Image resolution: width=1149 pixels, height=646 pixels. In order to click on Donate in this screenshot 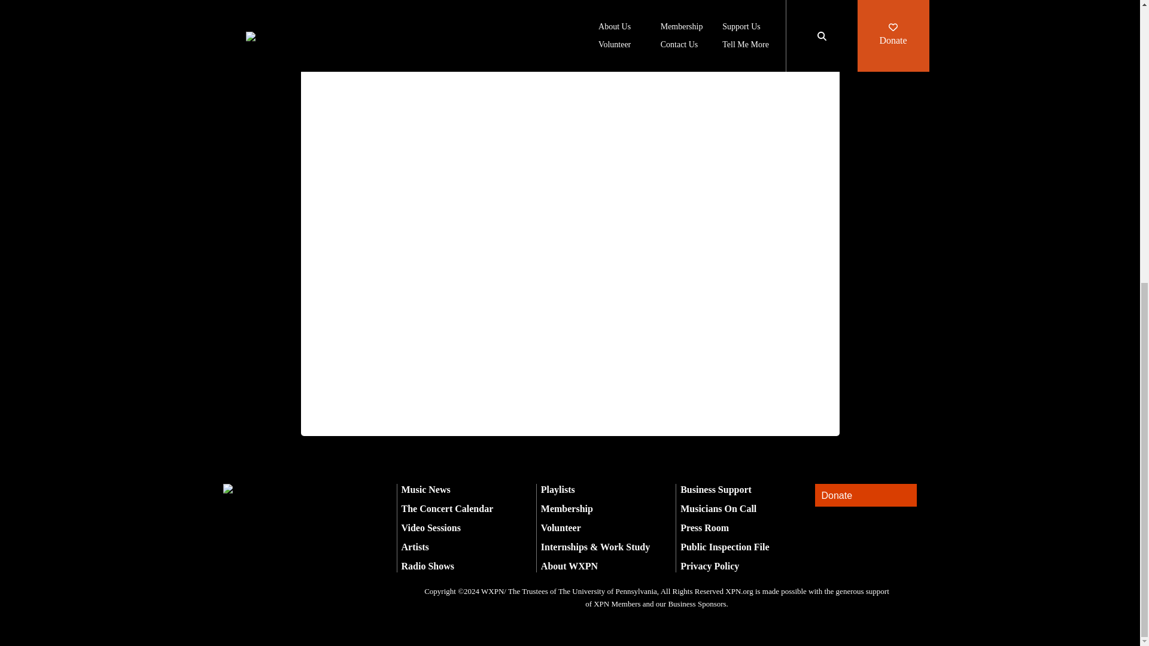, I will do `click(865, 495)`.